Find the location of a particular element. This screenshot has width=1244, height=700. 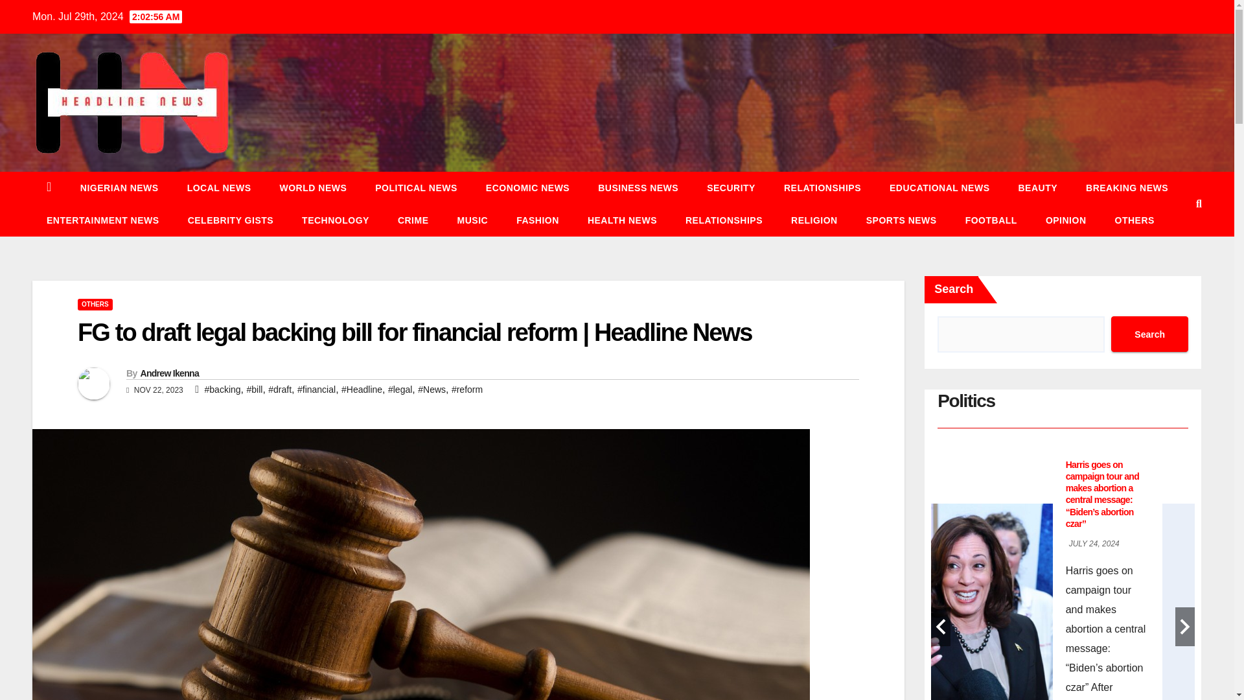

Breaking News is located at coordinates (1127, 188).